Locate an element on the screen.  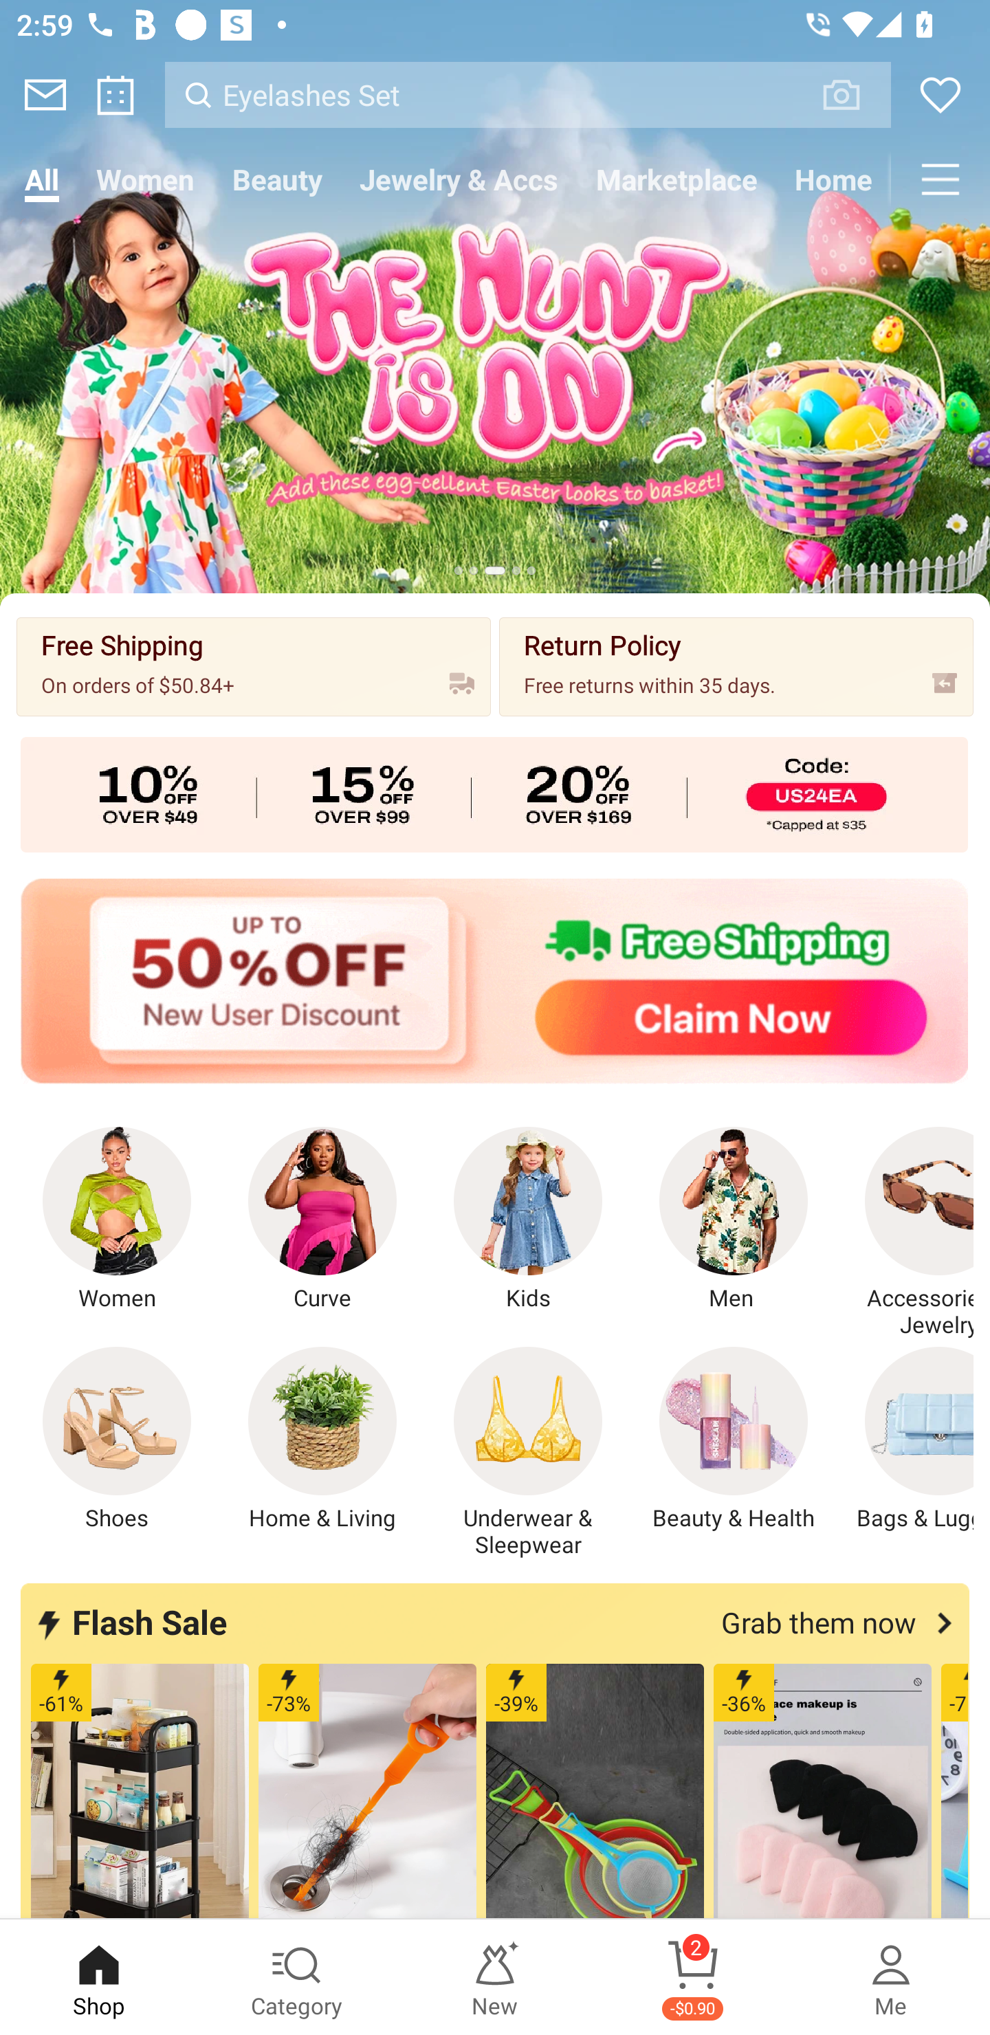
Curve is located at coordinates (322, 1220).